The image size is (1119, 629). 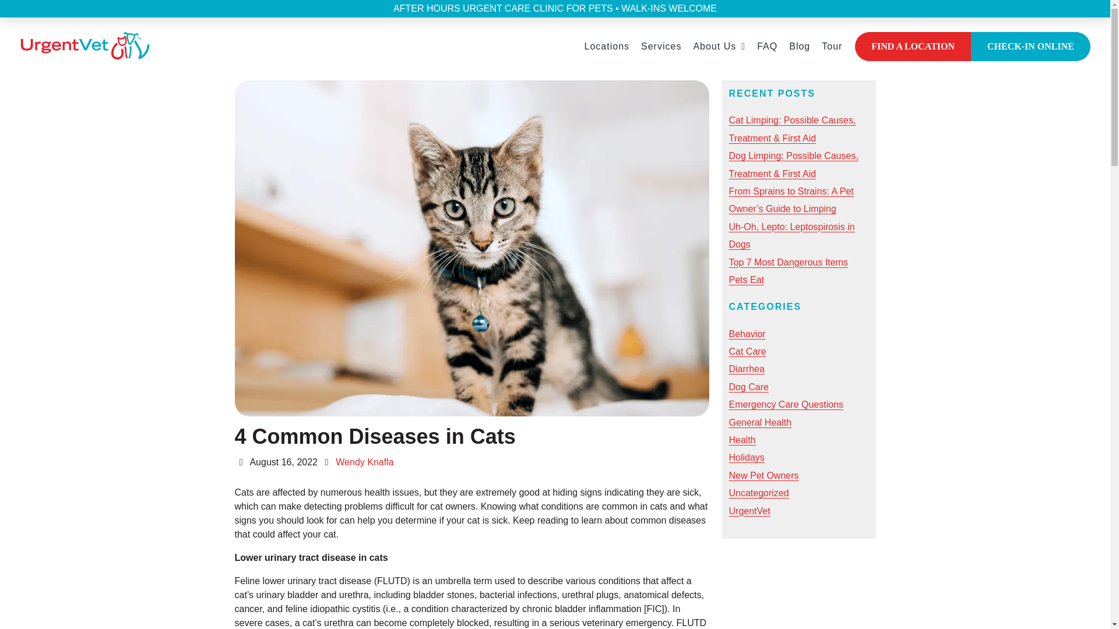 What do you see at coordinates (719, 47) in the screenshot?
I see `About Us` at bounding box center [719, 47].